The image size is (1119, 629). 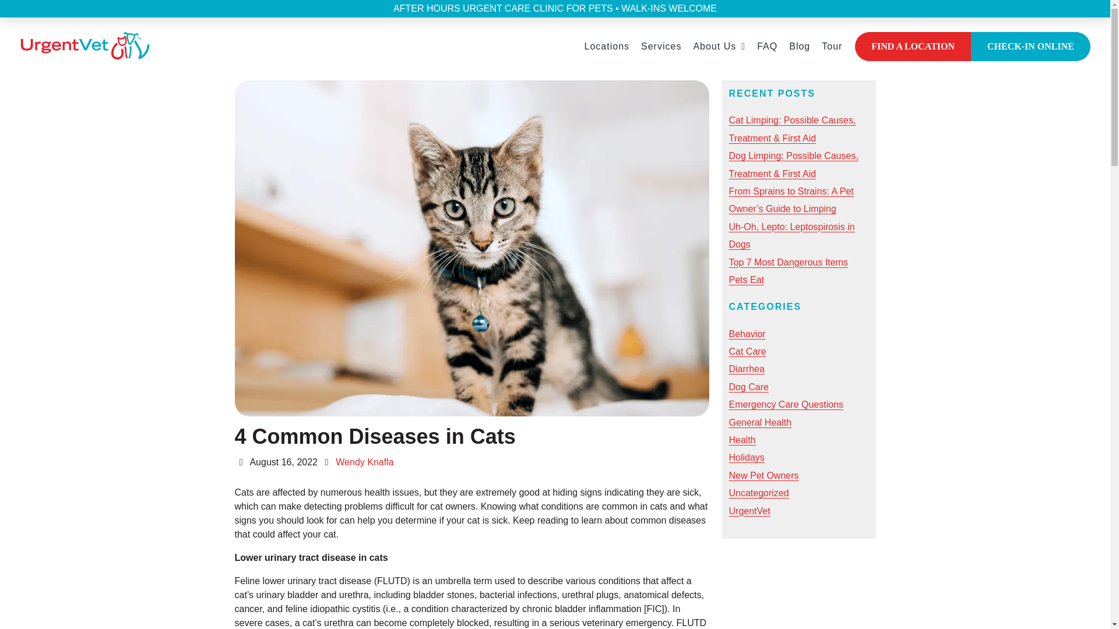 What do you see at coordinates (719, 47) in the screenshot?
I see `About Us` at bounding box center [719, 47].